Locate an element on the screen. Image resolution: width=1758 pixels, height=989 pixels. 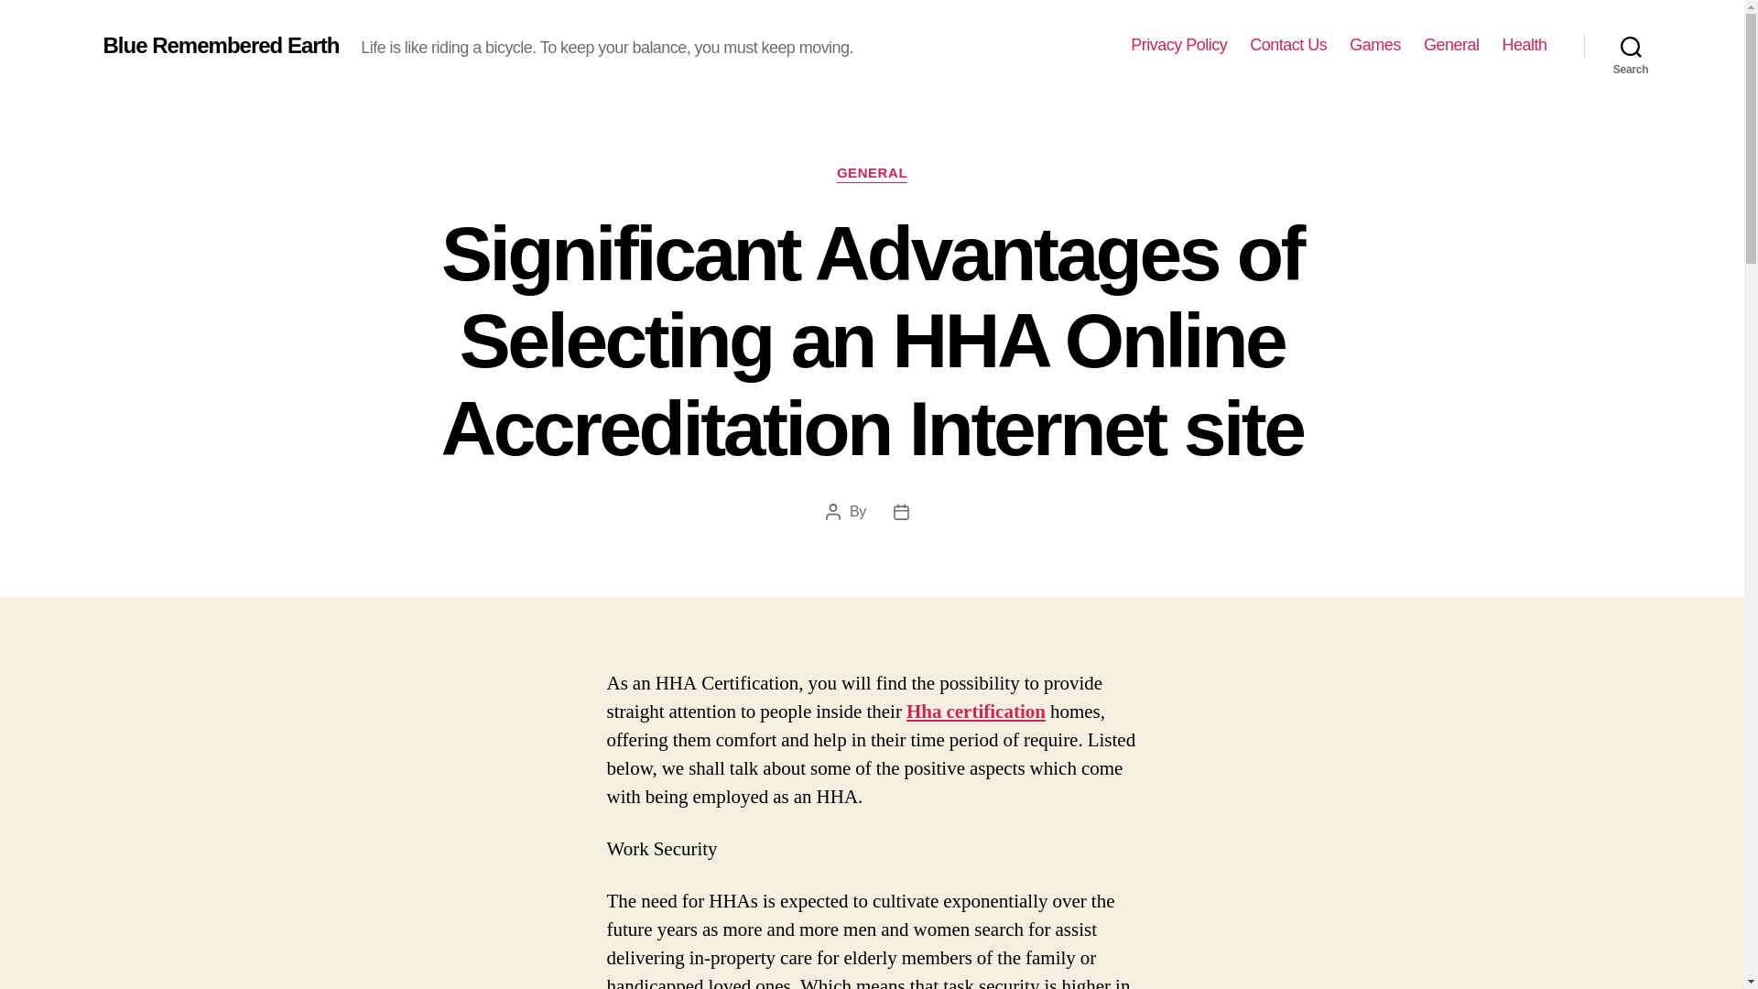
Contact Us is located at coordinates (1288, 45).